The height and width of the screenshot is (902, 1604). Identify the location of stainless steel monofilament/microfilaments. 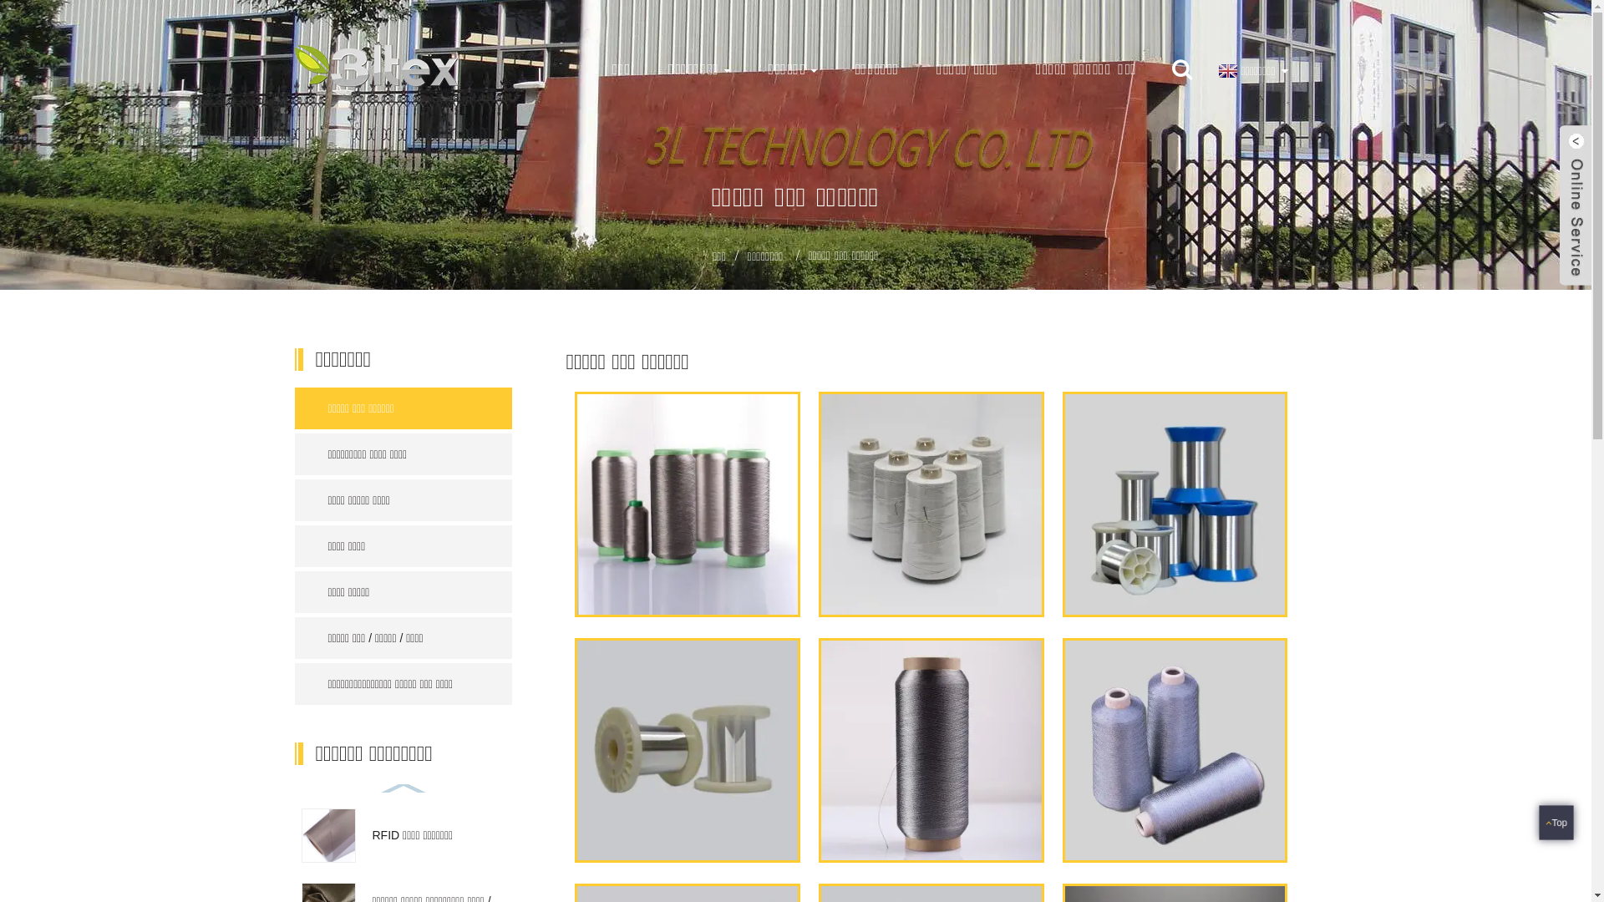
(1175, 504).